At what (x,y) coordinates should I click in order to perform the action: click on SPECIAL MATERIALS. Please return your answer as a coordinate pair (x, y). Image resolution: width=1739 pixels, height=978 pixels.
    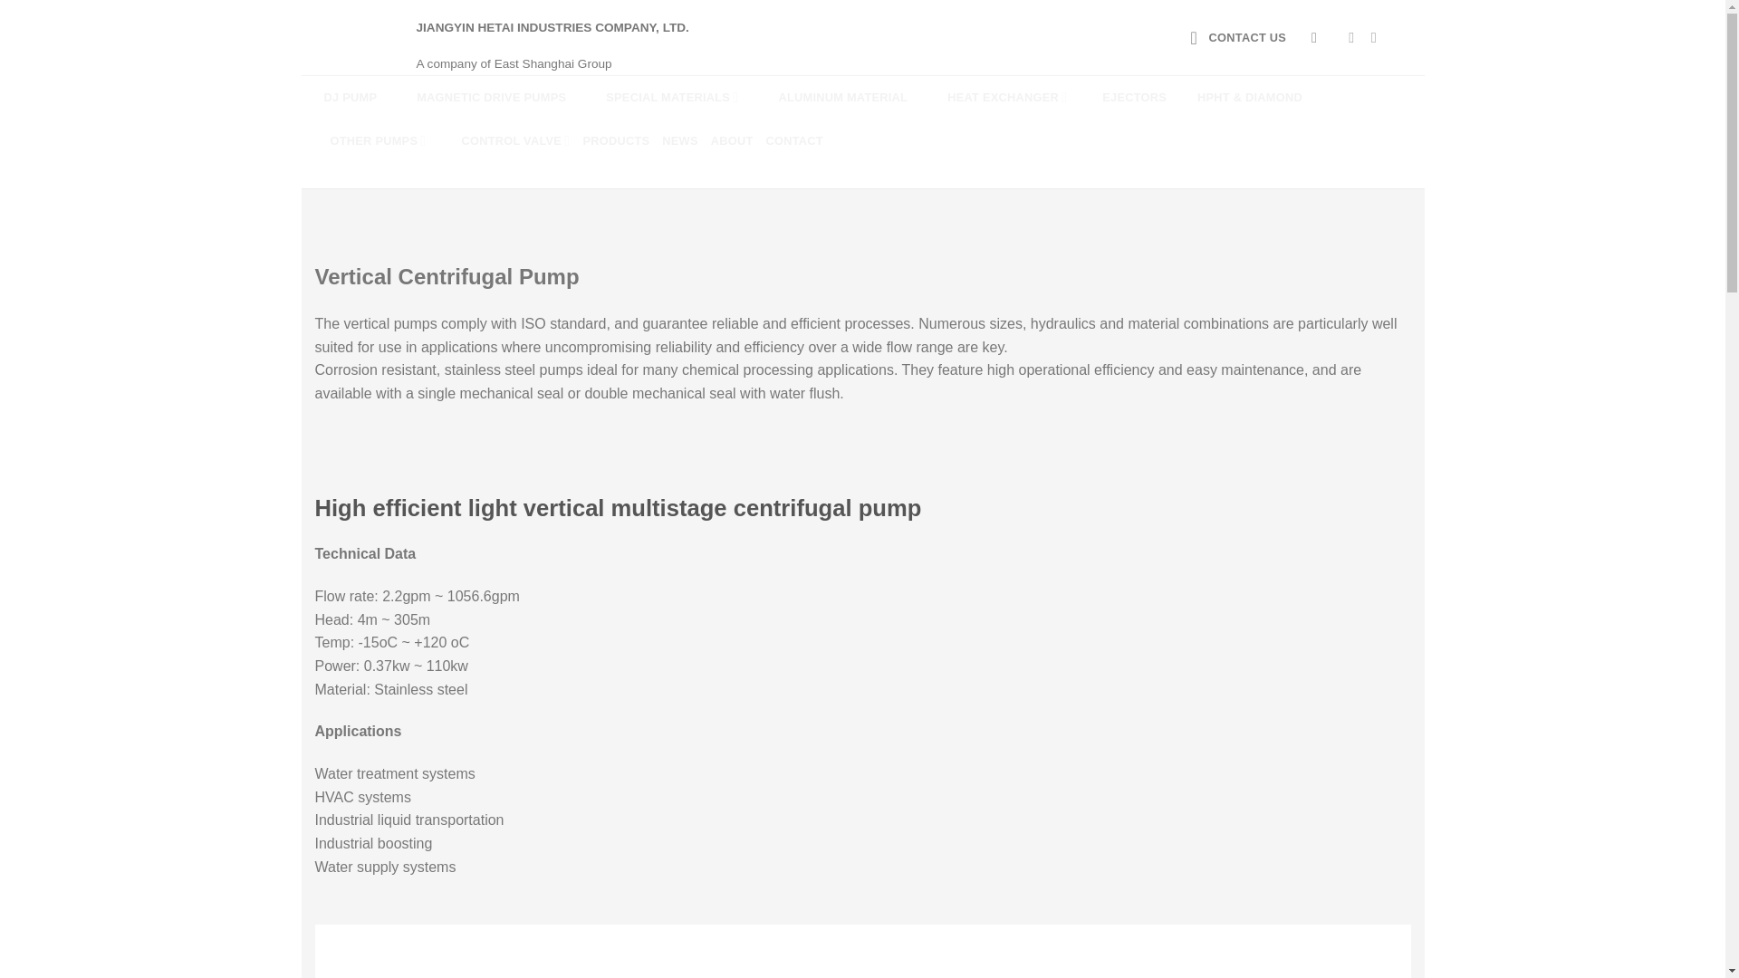
    Looking at the image, I should click on (658, 98).